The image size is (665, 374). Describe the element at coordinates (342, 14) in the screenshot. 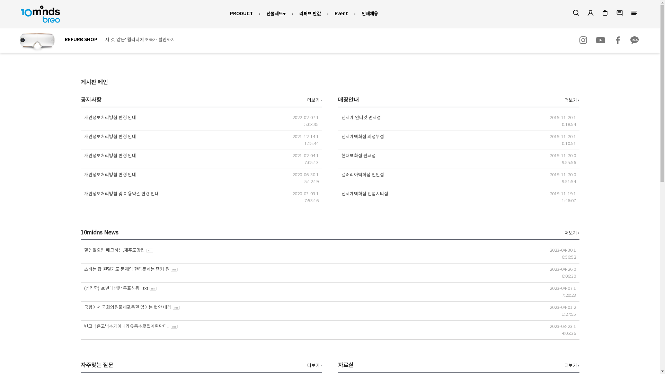

I see `Event` at that location.